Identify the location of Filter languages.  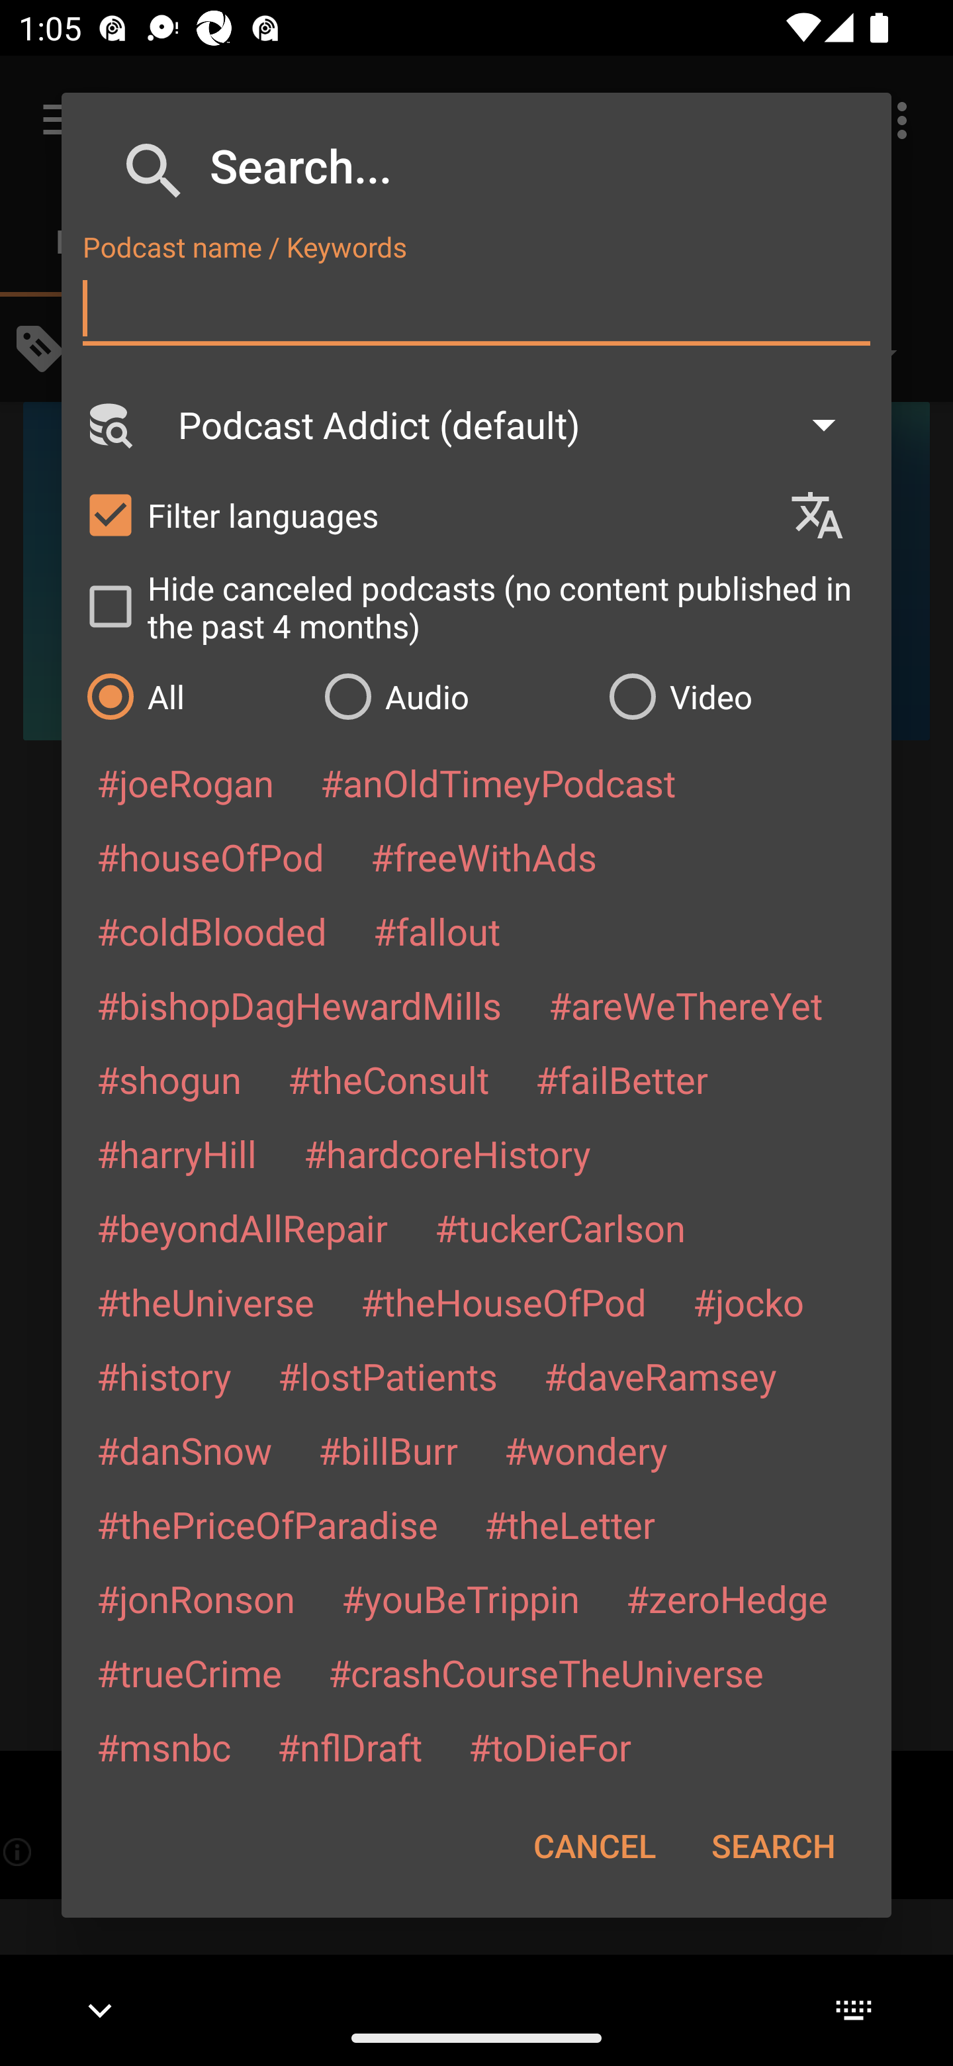
(425, 514).